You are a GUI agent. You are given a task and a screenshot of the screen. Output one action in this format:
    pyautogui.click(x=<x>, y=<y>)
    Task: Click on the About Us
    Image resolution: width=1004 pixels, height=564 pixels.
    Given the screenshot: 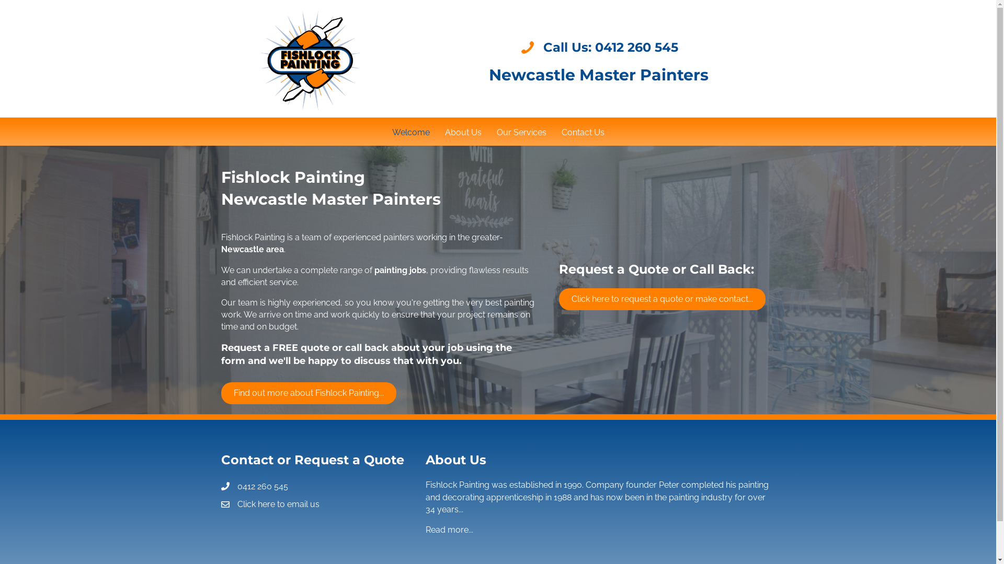 What is the action you would take?
    pyautogui.click(x=463, y=133)
    